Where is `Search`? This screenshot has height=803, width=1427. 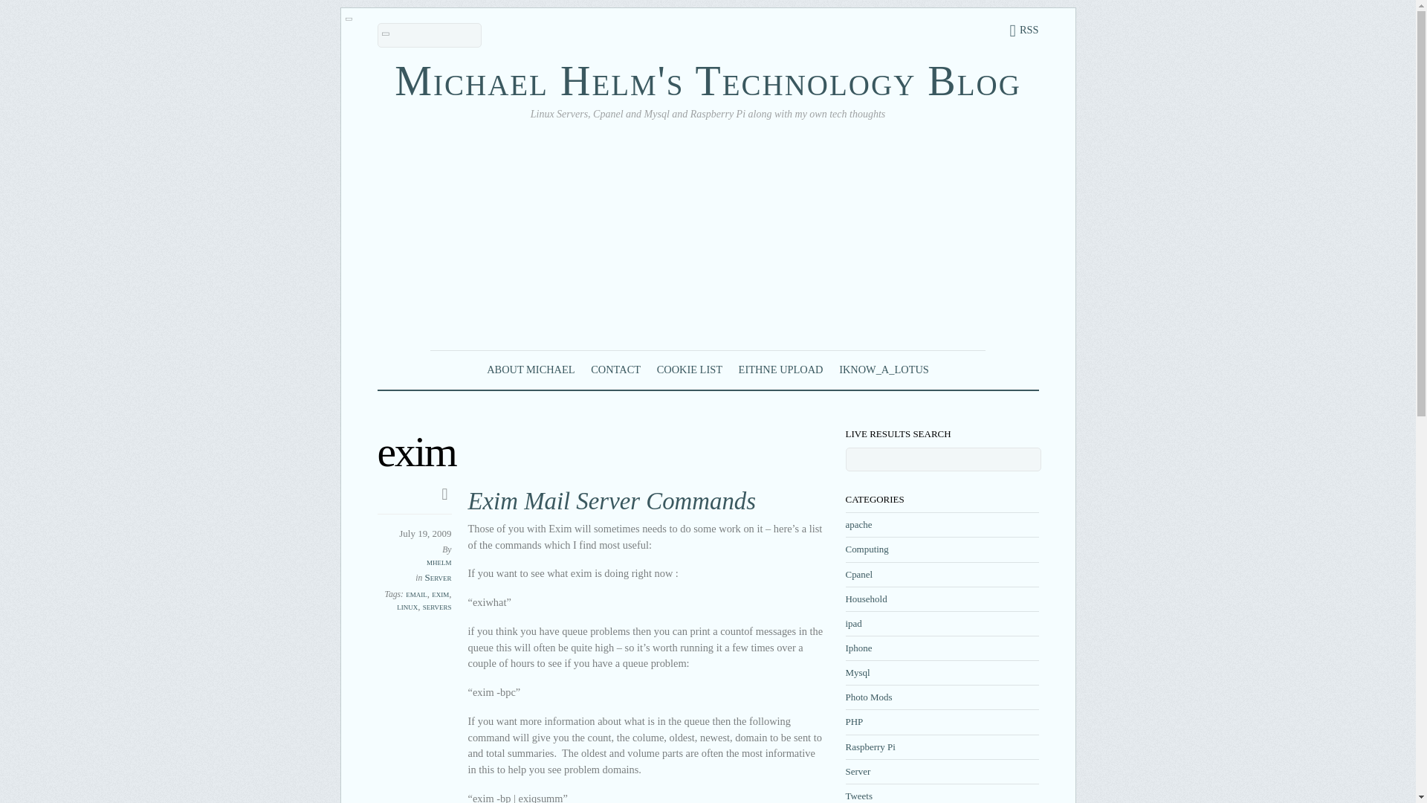 Search is located at coordinates (430, 35).